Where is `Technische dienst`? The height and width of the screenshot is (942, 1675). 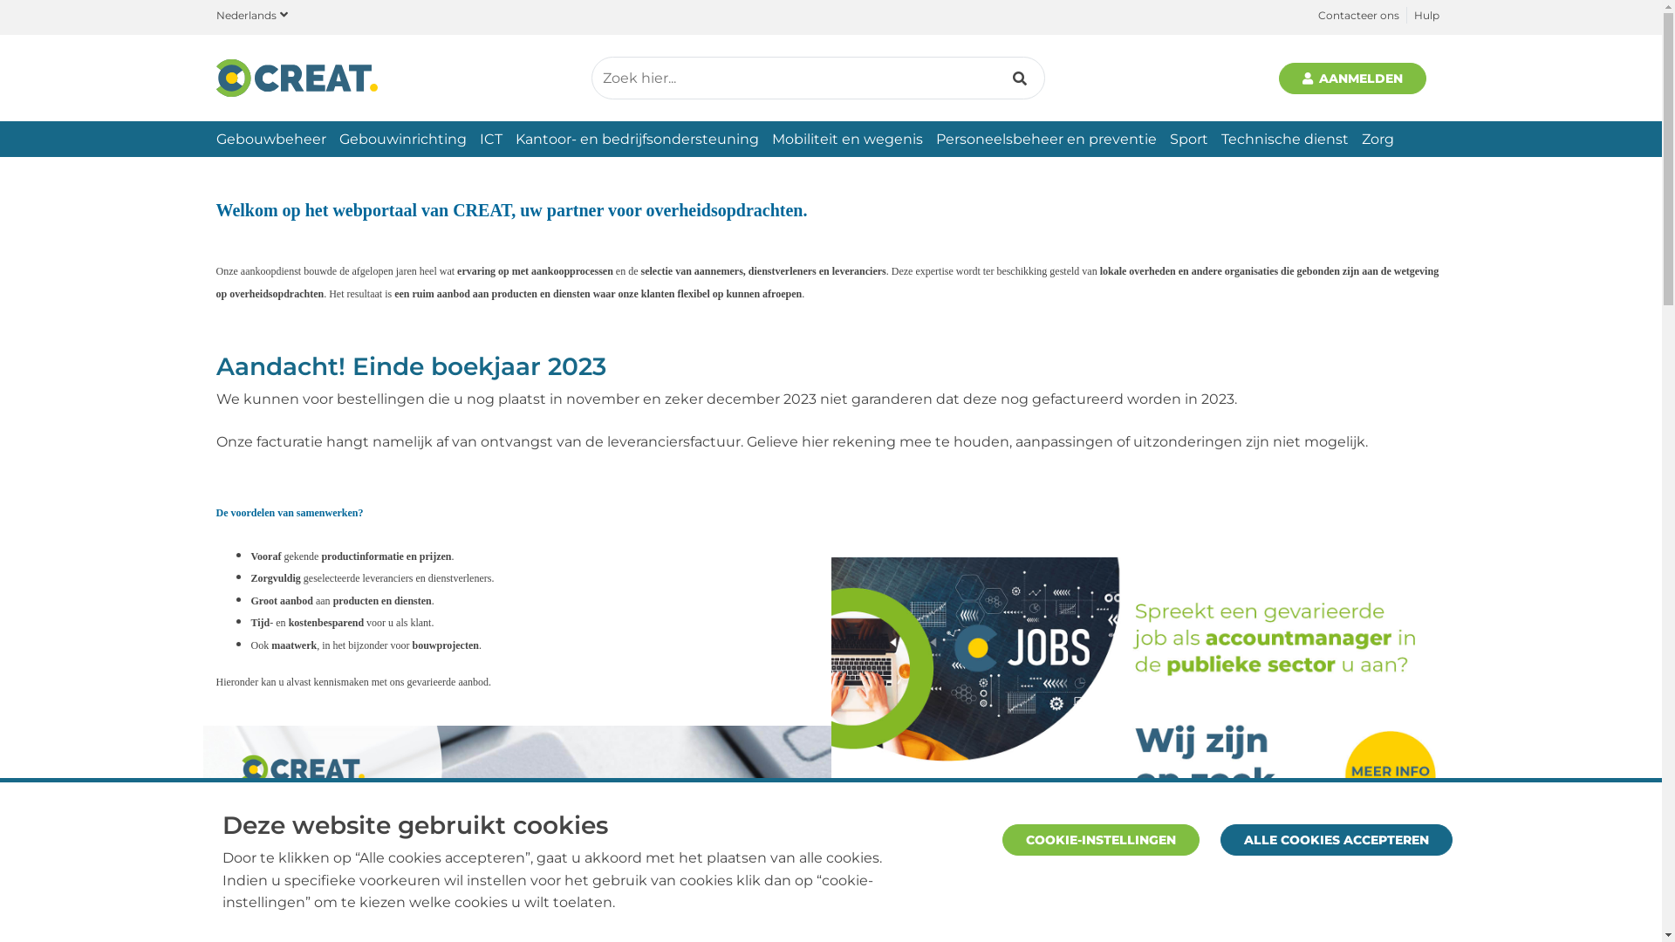 Technische dienst is located at coordinates (1285, 140).